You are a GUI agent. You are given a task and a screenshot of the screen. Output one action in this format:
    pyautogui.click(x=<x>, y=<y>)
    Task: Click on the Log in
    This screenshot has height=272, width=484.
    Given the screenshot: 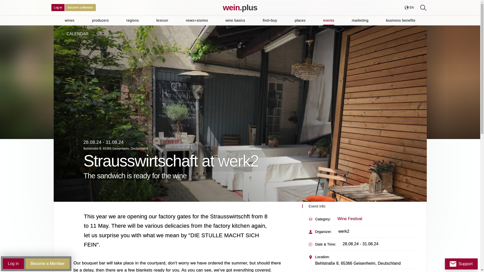 What is the action you would take?
    pyautogui.click(x=58, y=8)
    